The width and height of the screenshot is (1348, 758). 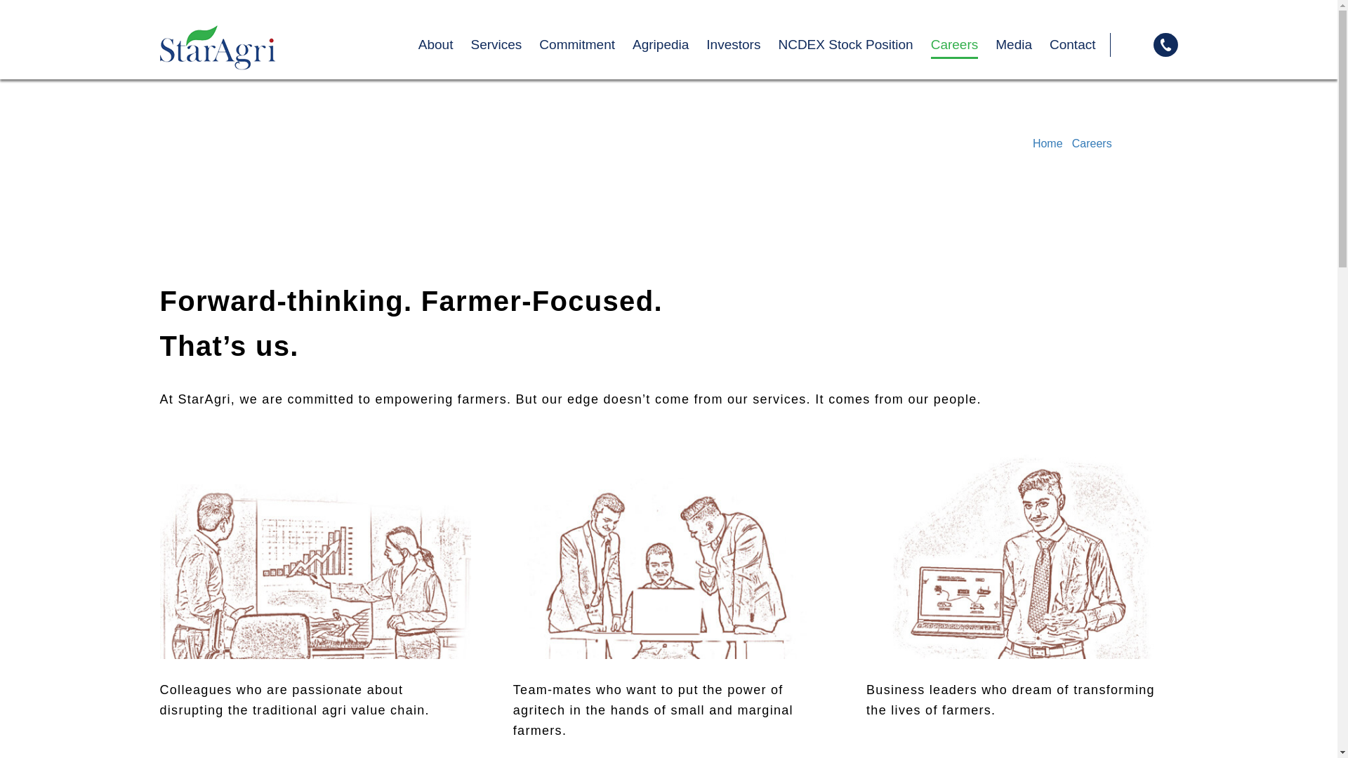 What do you see at coordinates (218, 46) in the screenshot?
I see `StarAgri` at bounding box center [218, 46].